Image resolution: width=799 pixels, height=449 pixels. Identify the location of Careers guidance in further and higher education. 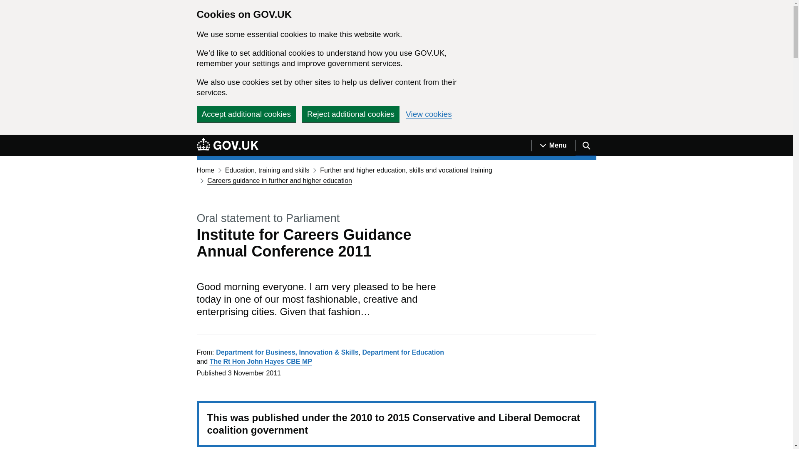
(280, 180).